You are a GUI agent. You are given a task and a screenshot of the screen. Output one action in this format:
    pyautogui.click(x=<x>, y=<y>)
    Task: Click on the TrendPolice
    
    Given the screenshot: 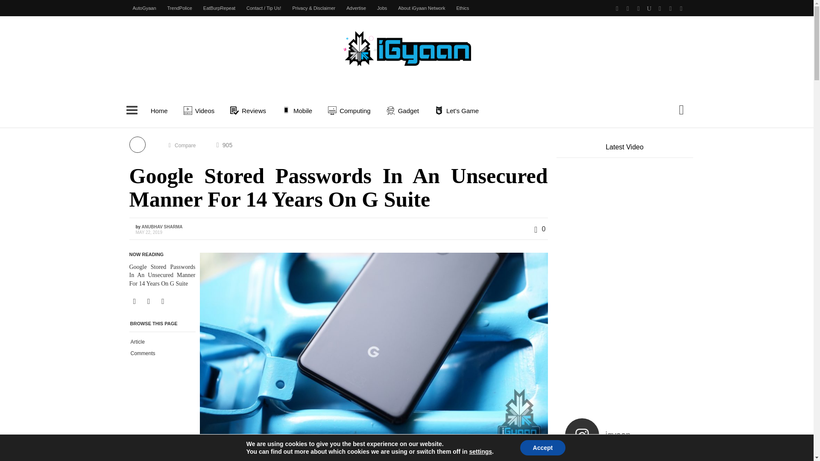 What is the action you would take?
    pyautogui.click(x=179, y=8)
    